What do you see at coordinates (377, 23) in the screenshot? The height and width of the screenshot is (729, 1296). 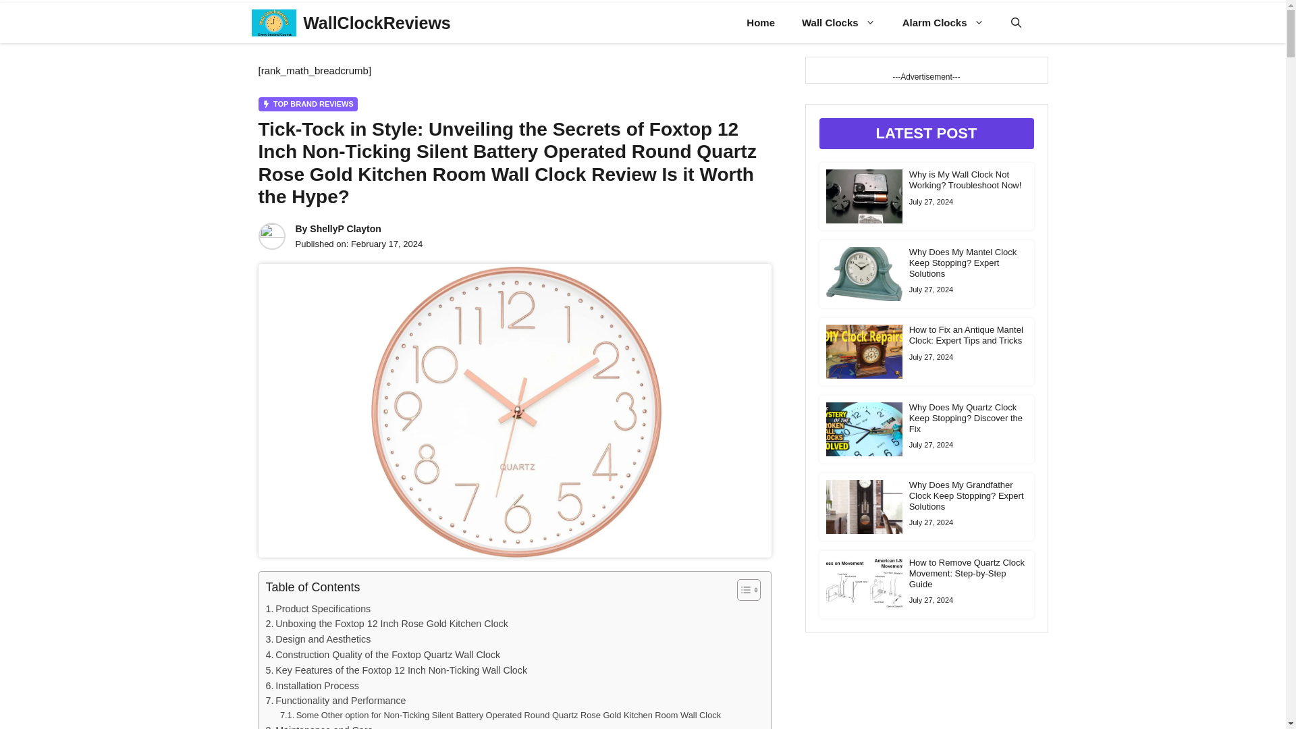 I see `WallClockReviews` at bounding box center [377, 23].